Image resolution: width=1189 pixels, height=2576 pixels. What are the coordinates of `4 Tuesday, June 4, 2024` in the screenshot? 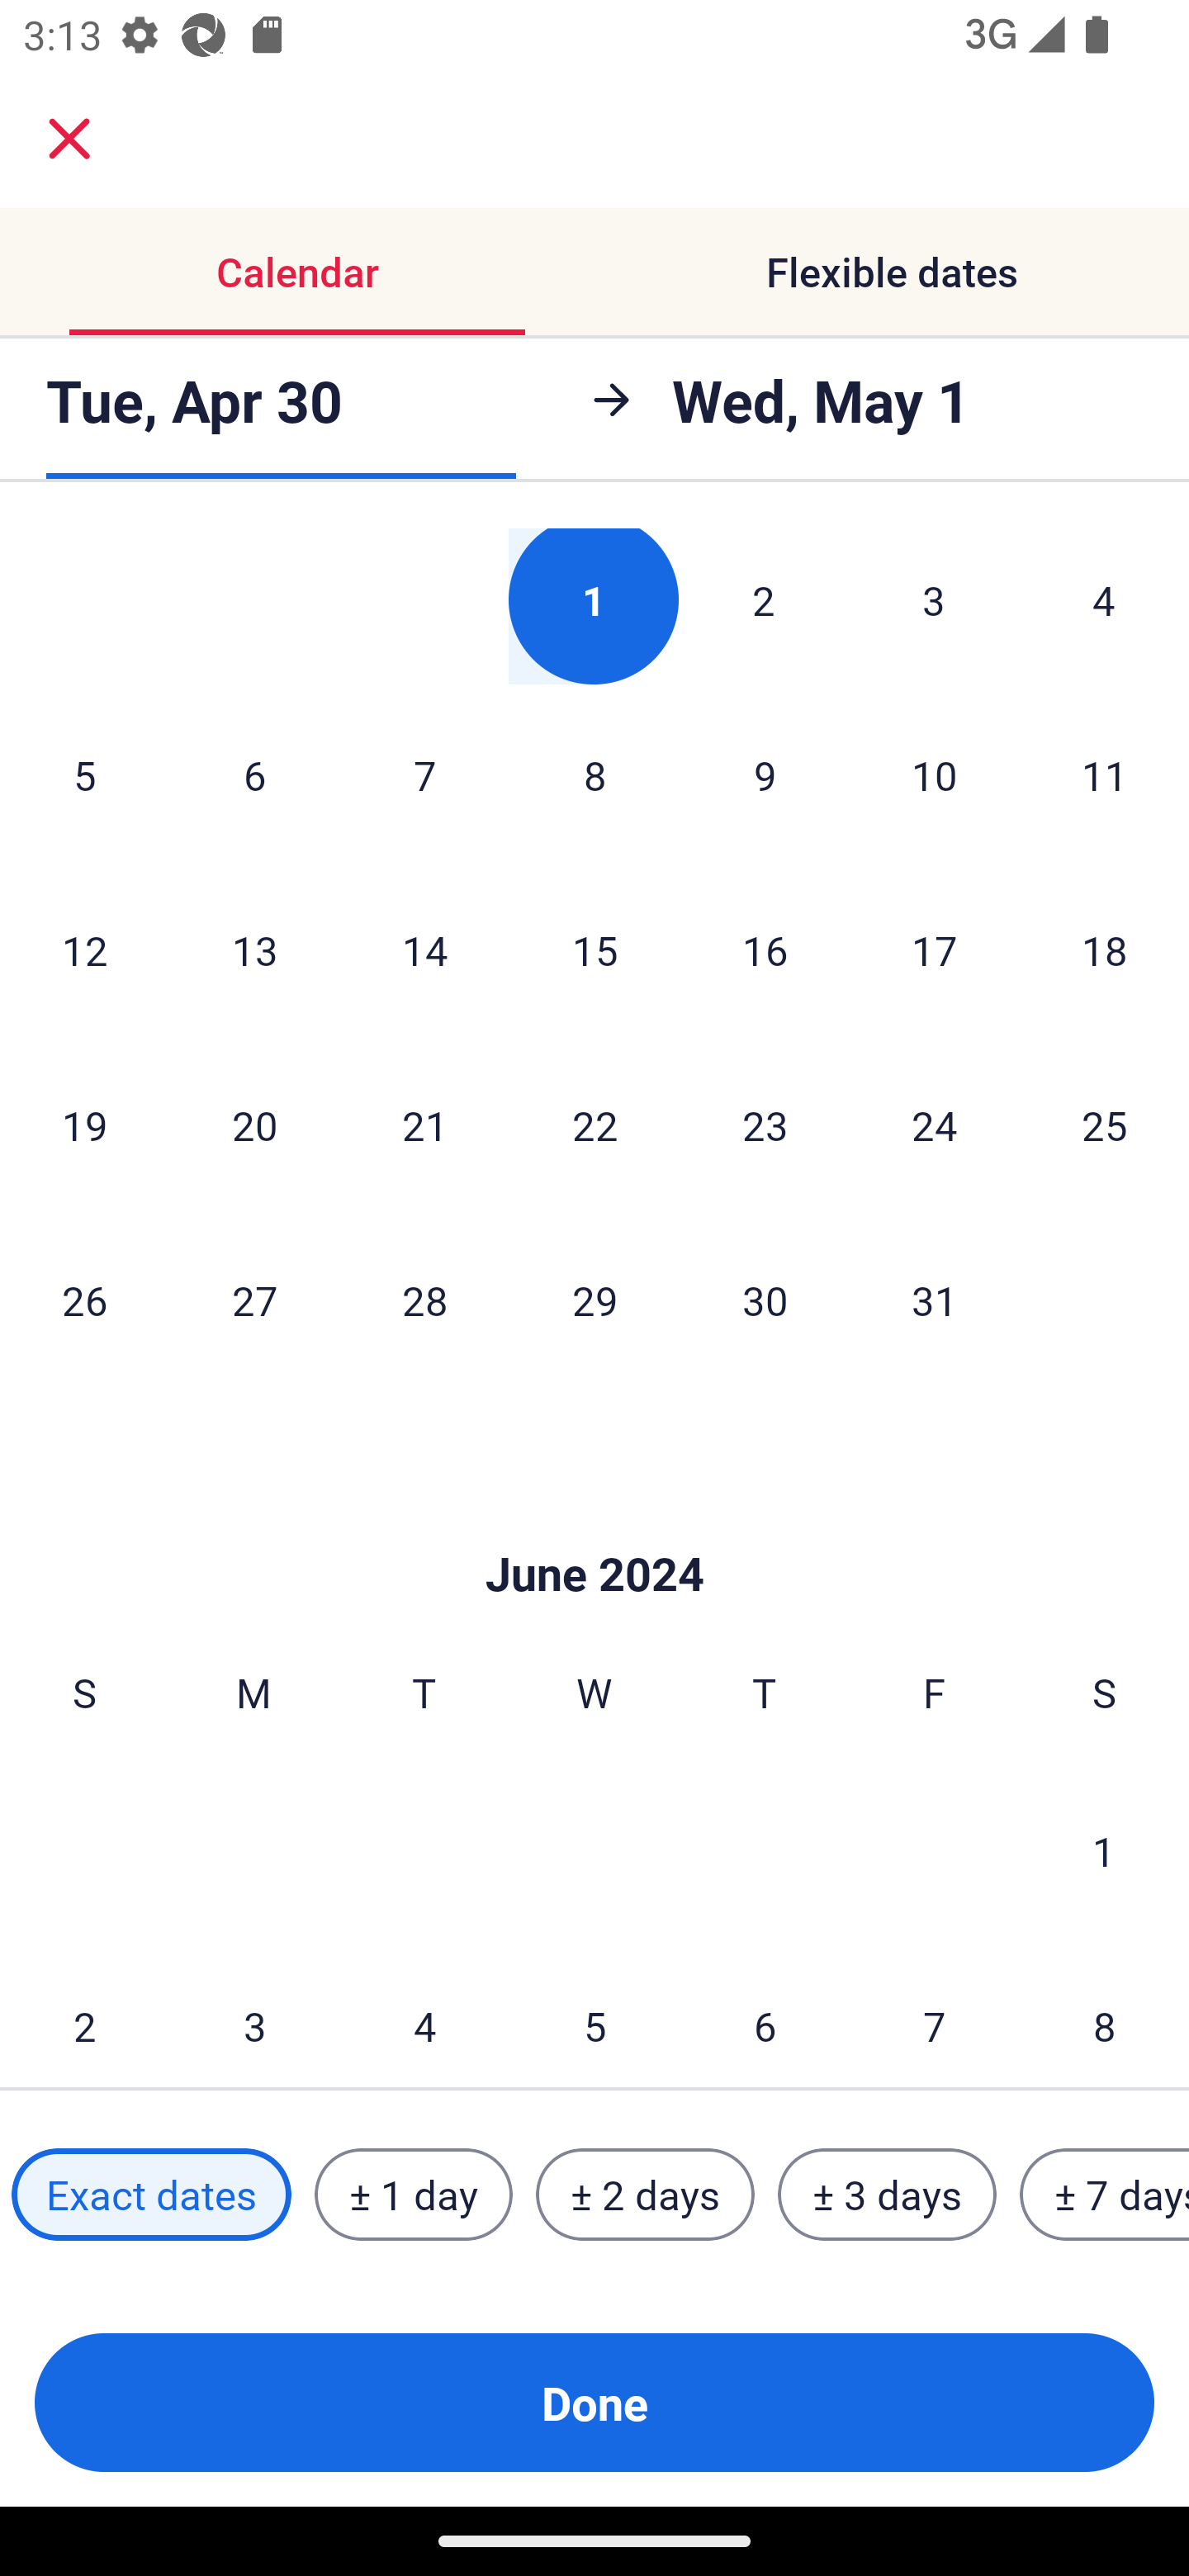 It's located at (424, 2015).